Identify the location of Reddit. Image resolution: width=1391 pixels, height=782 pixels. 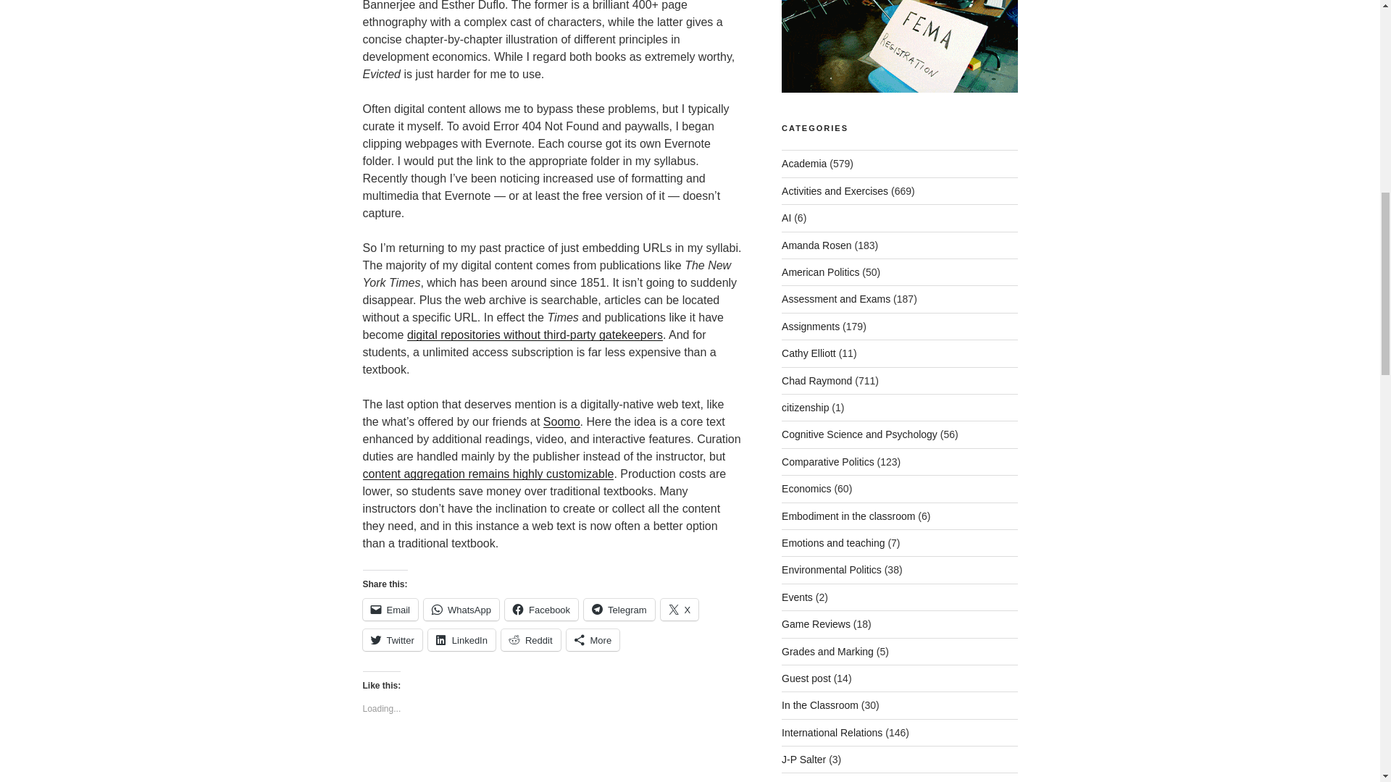
(530, 640).